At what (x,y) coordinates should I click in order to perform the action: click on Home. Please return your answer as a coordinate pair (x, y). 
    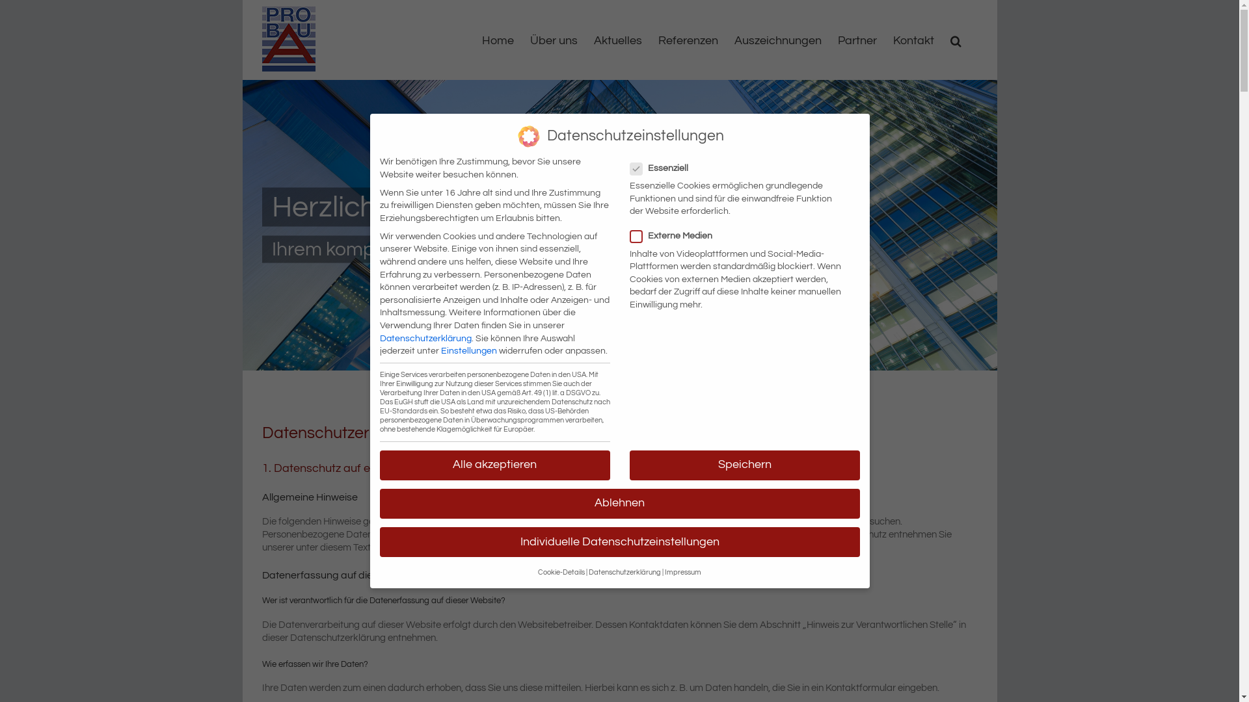
    Looking at the image, I should click on (497, 40).